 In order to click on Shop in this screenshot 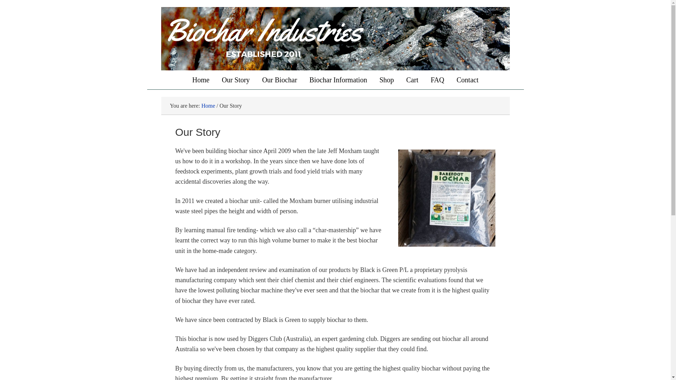, I will do `click(387, 80)`.